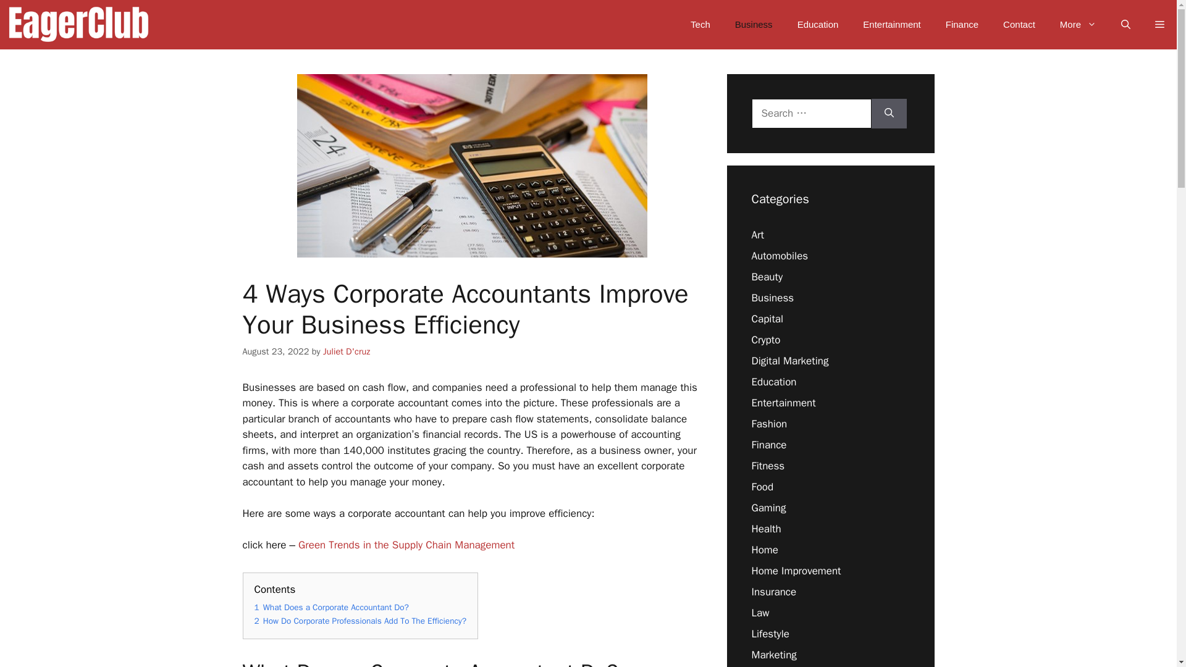  What do you see at coordinates (962, 25) in the screenshot?
I see `Finance` at bounding box center [962, 25].